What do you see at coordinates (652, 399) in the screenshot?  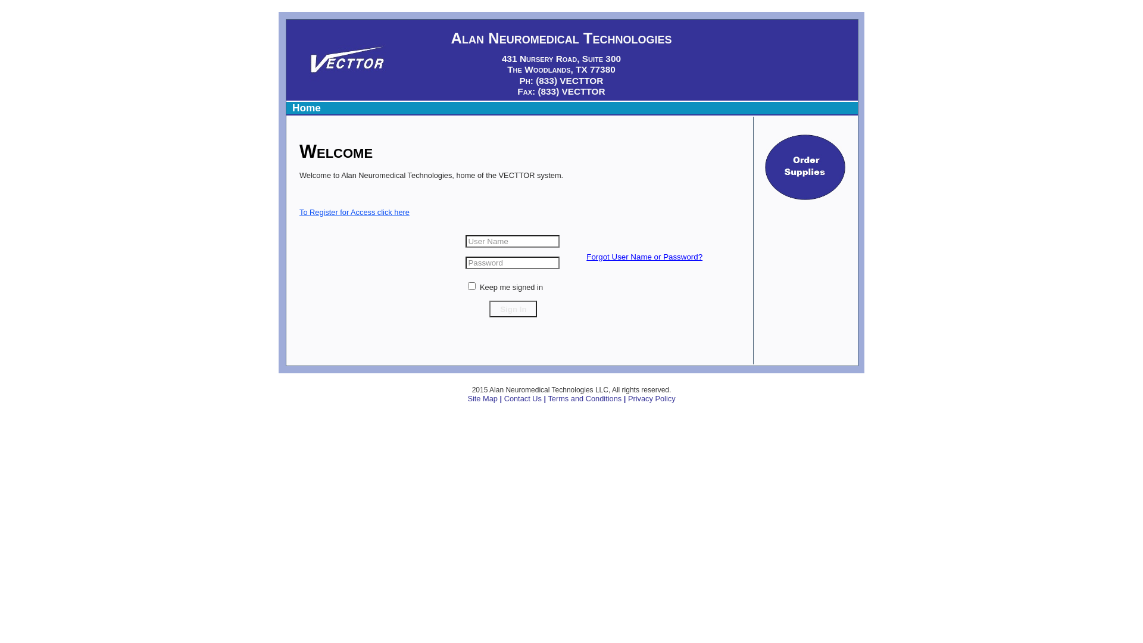 I see `Privacy Policy` at bounding box center [652, 399].